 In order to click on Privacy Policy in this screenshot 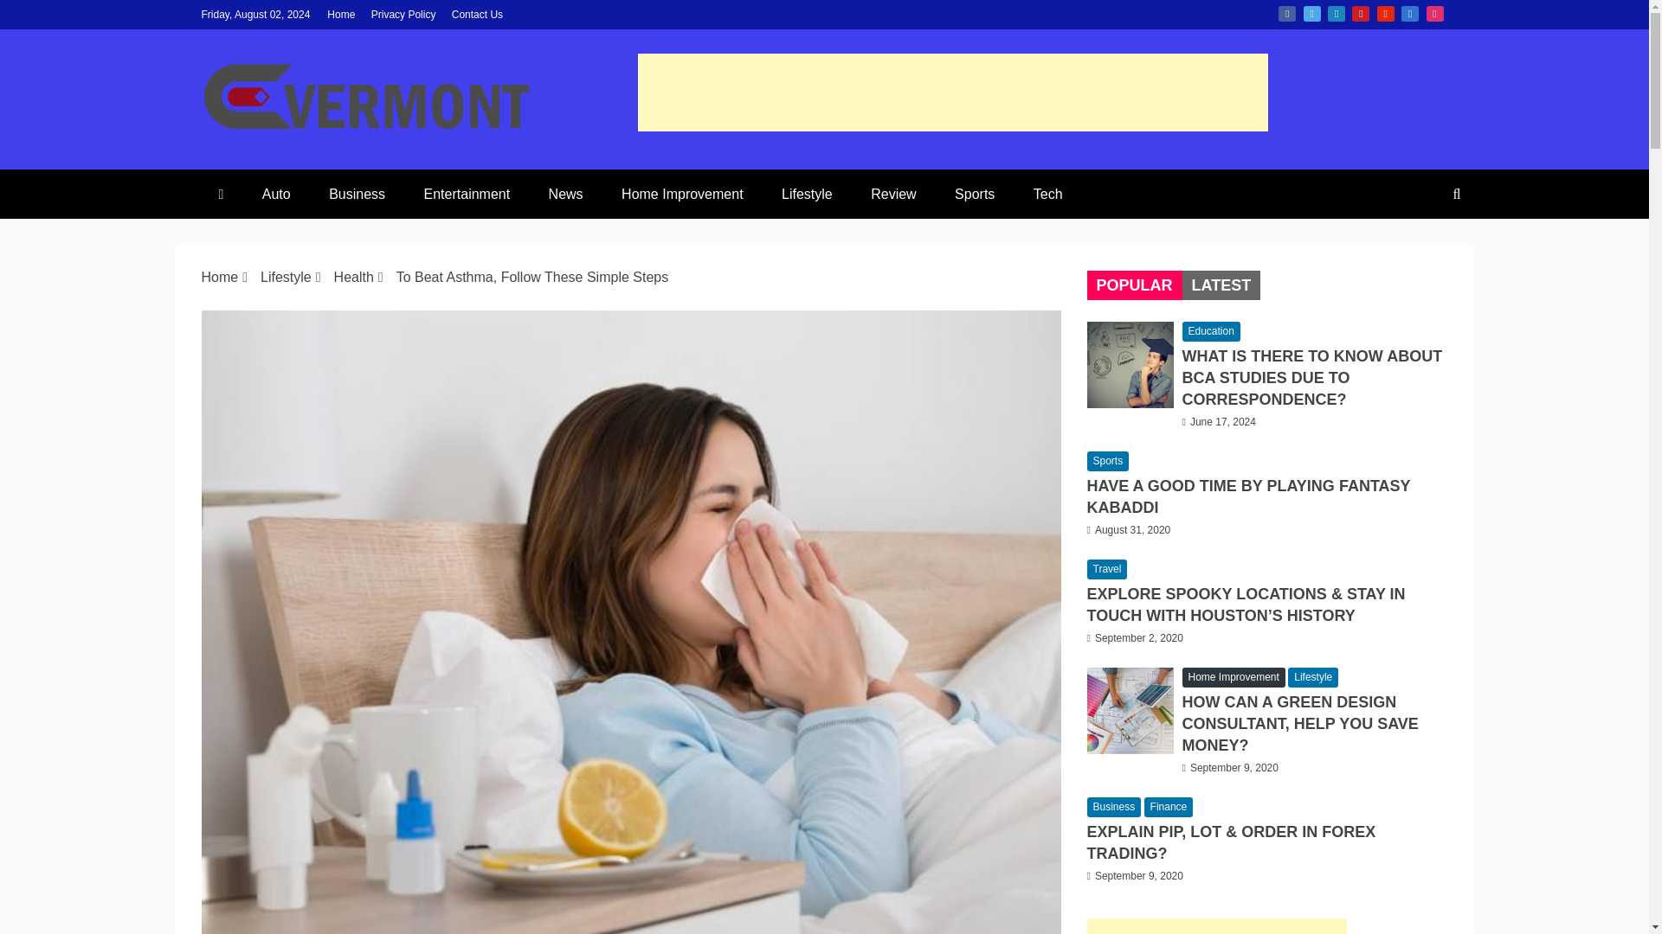, I will do `click(403, 14)`.